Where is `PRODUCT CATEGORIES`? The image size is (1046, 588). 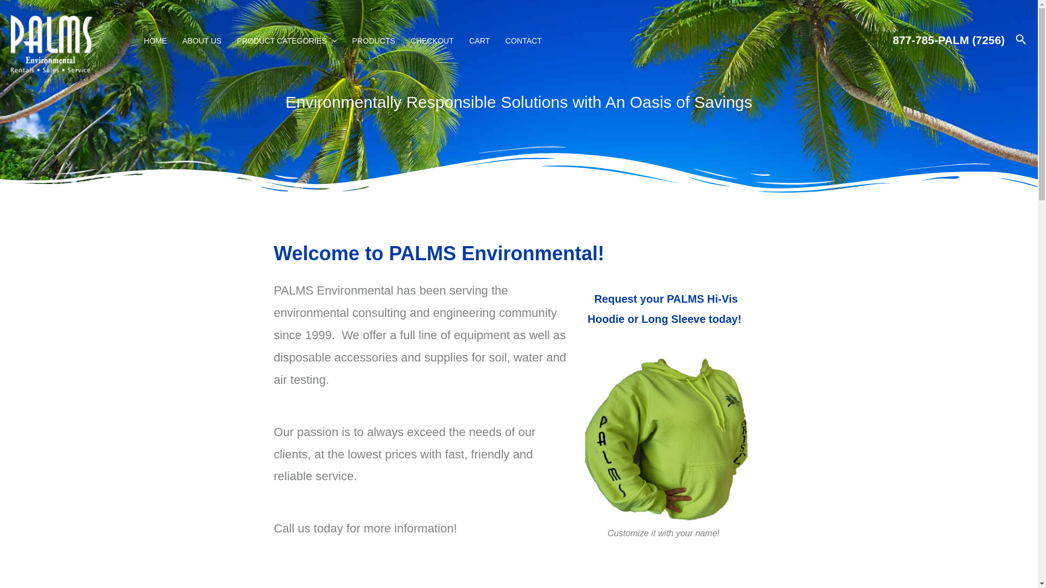
PRODUCT CATEGORIES is located at coordinates (287, 40).